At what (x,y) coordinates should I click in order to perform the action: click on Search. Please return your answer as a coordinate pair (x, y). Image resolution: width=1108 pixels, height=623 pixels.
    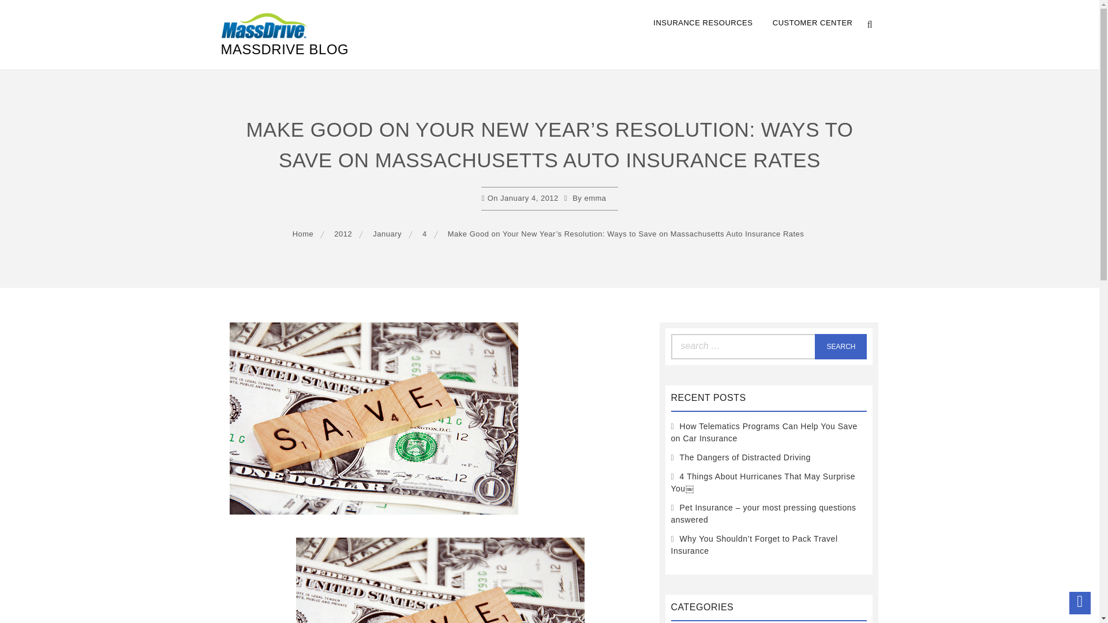
    Looking at the image, I should click on (840, 346).